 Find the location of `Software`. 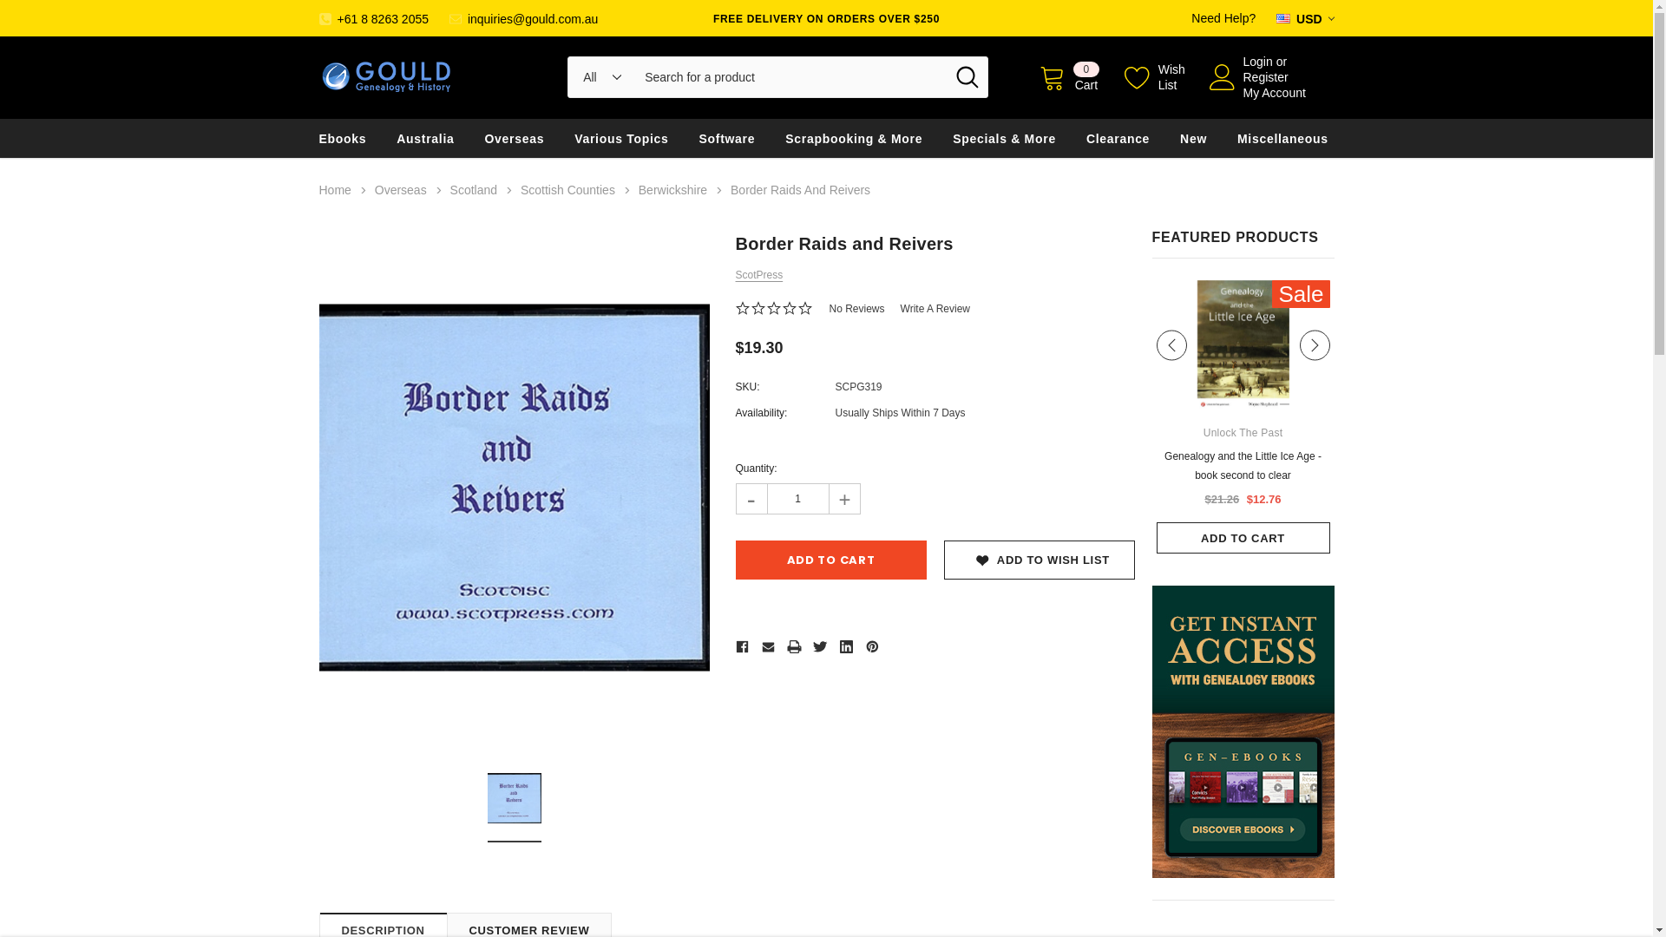

Software is located at coordinates (727, 139).